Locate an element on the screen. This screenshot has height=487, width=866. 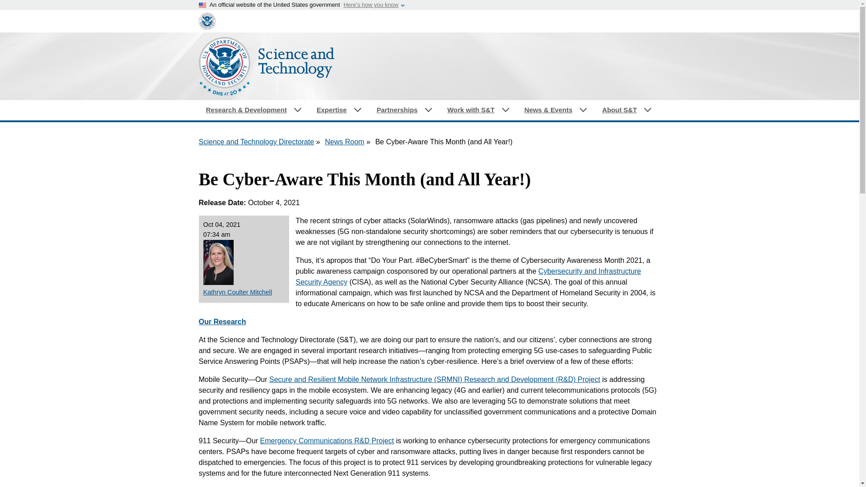
Kathryn Coulter Mitchell is located at coordinates (243, 292).